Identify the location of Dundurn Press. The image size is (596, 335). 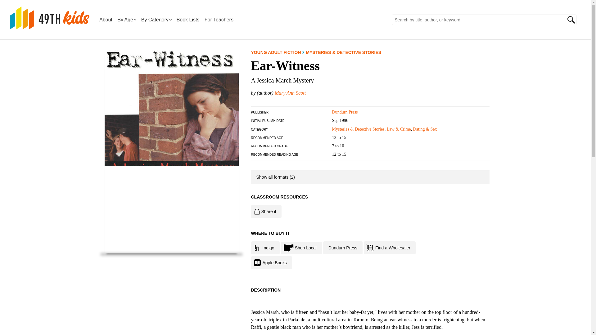
(345, 112).